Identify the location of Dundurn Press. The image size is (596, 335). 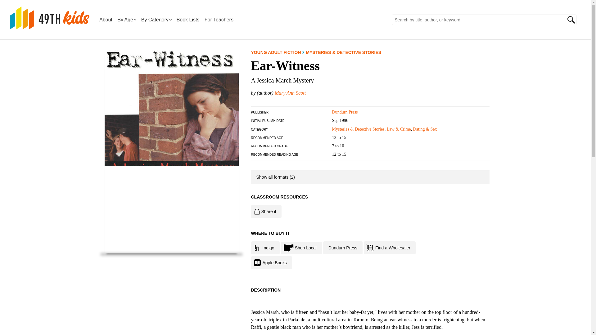
(345, 112).